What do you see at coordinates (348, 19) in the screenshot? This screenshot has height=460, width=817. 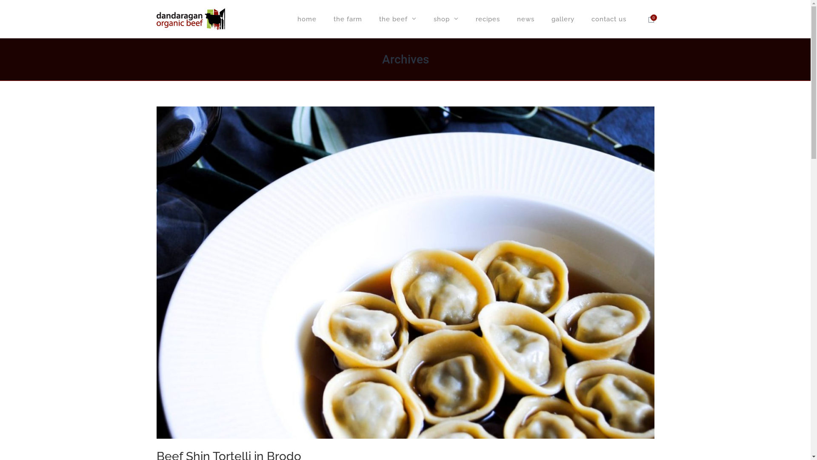 I see `the farm` at bounding box center [348, 19].